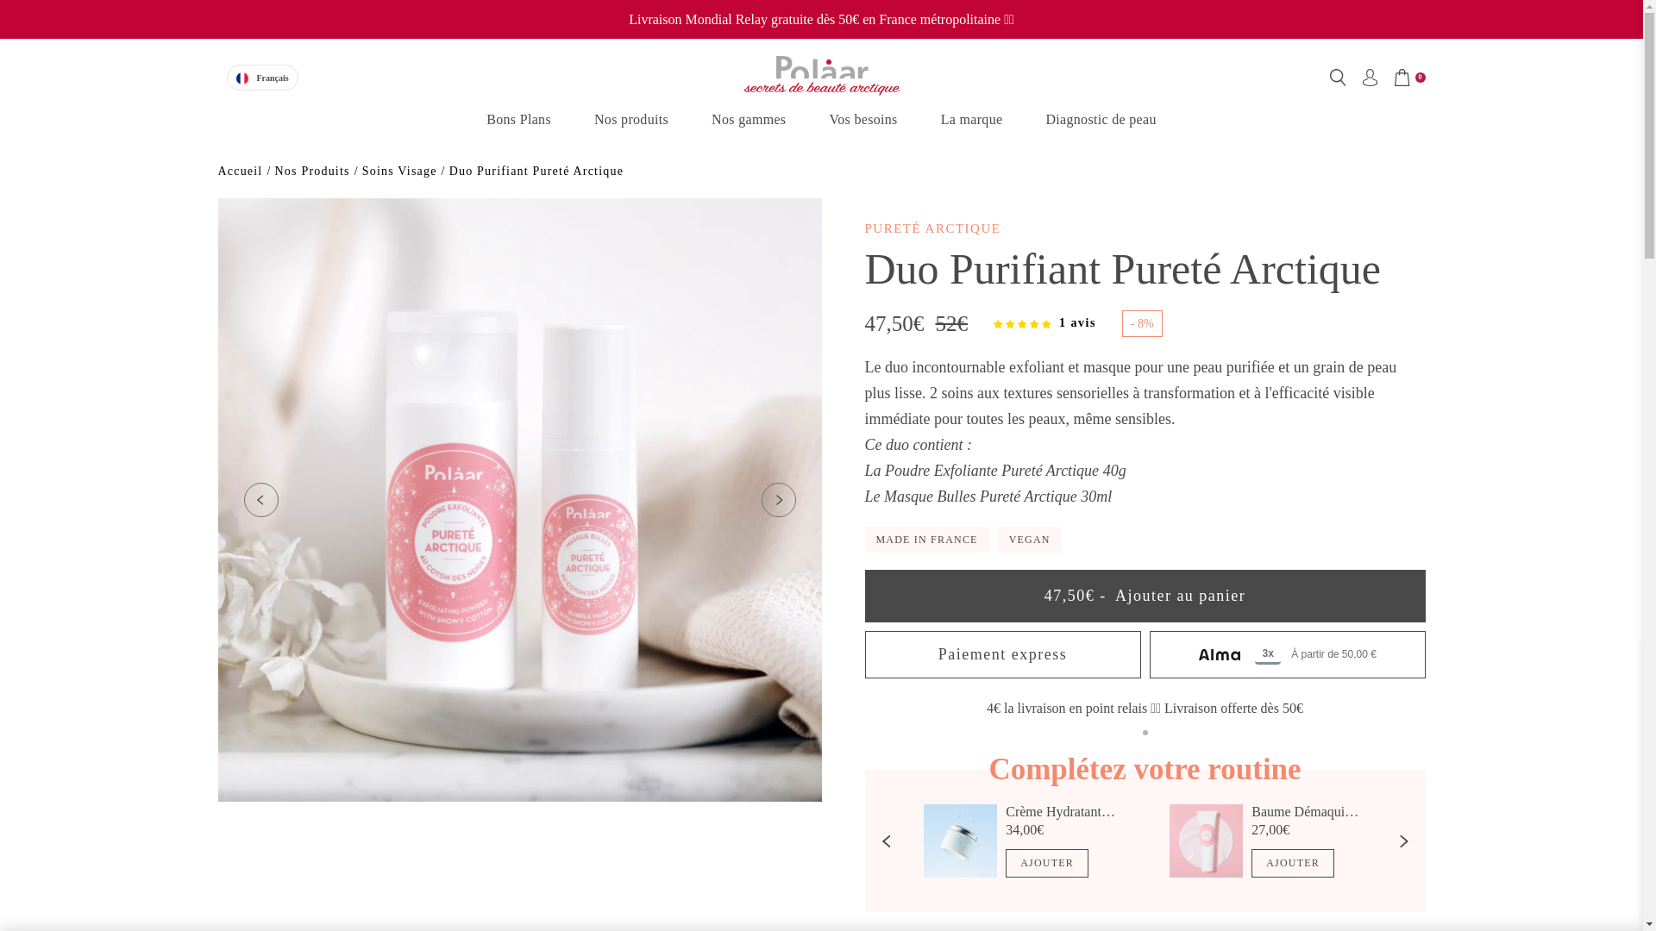  Describe the element at coordinates (519, 119) in the screenshot. I see `Bons Plans` at that location.